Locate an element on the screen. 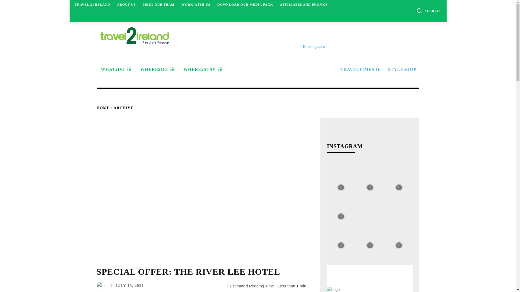 Image resolution: width=520 pixels, height=292 pixels. WHAT2DO is located at coordinates (115, 69).